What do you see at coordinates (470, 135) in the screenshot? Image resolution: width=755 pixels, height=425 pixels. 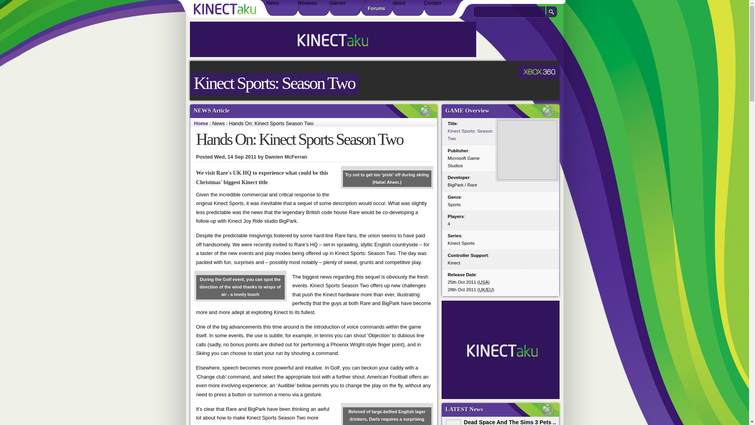 I see `Kinect Sports: Season Two` at bounding box center [470, 135].